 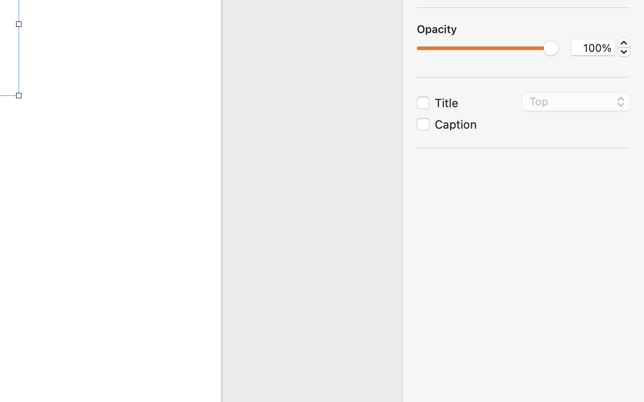 What do you see at coordinates (624, 47) in the screenshot?
I see `1.0` at bounding box center [624, 47].